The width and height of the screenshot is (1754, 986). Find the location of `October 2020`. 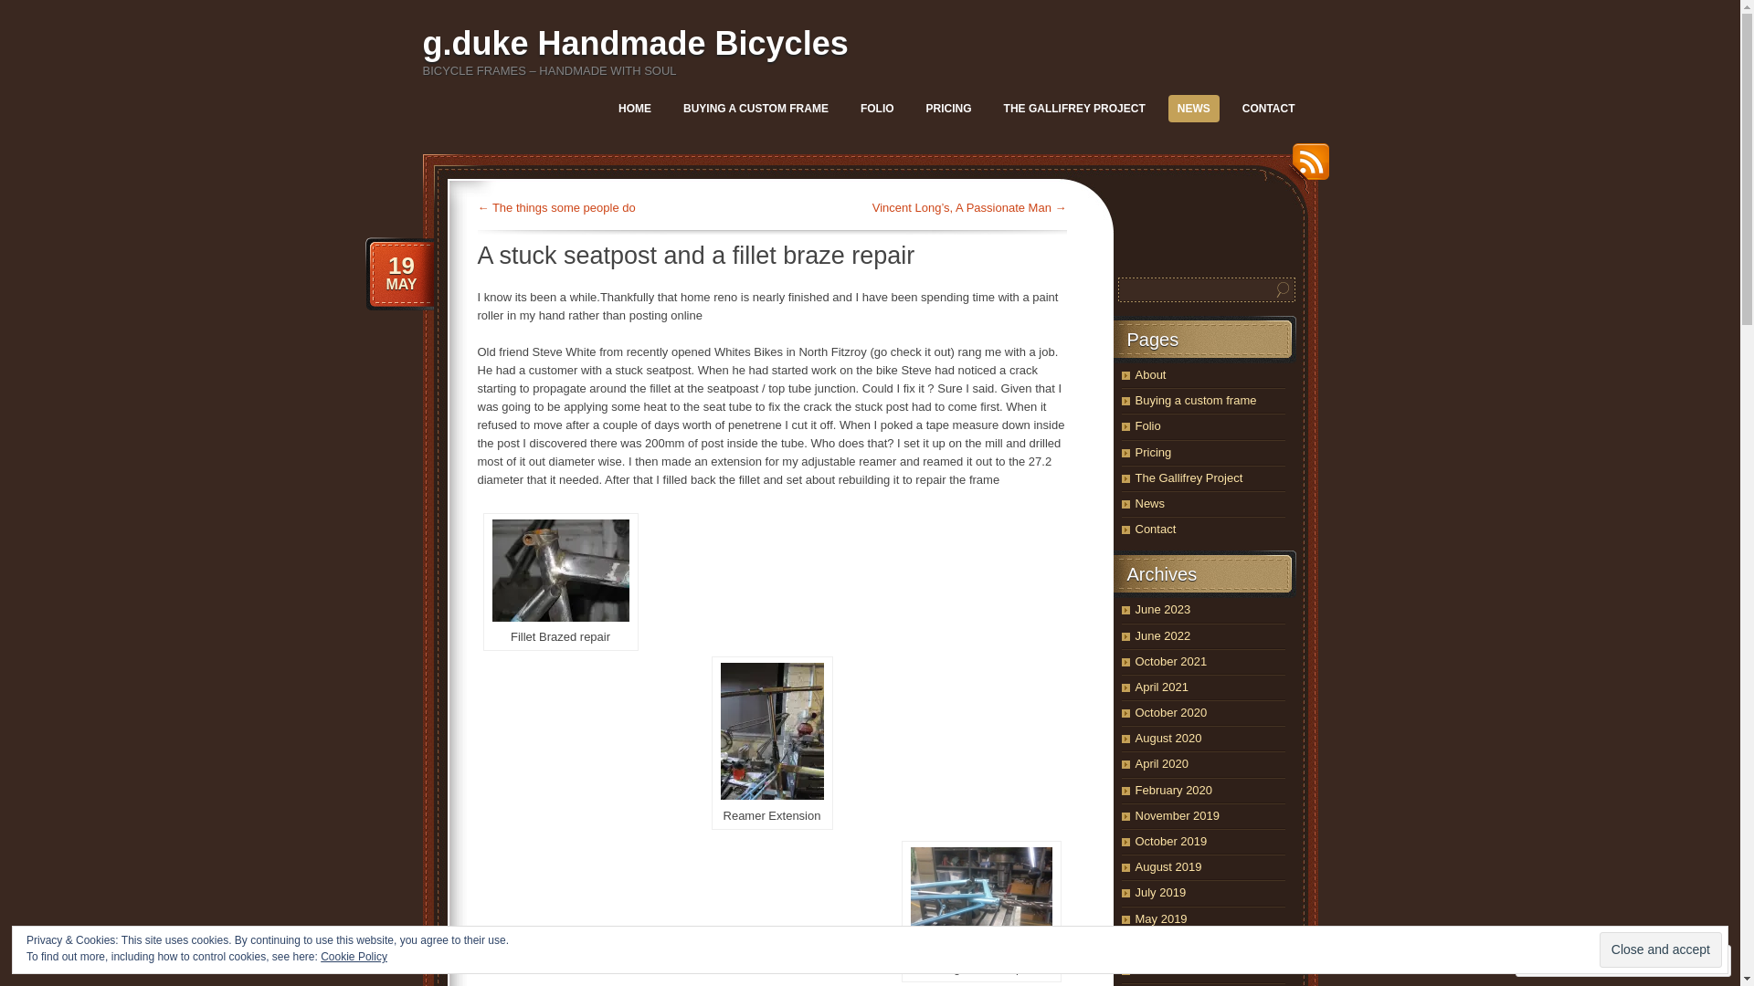

October 2020 is located at coordinates (1171, 712).